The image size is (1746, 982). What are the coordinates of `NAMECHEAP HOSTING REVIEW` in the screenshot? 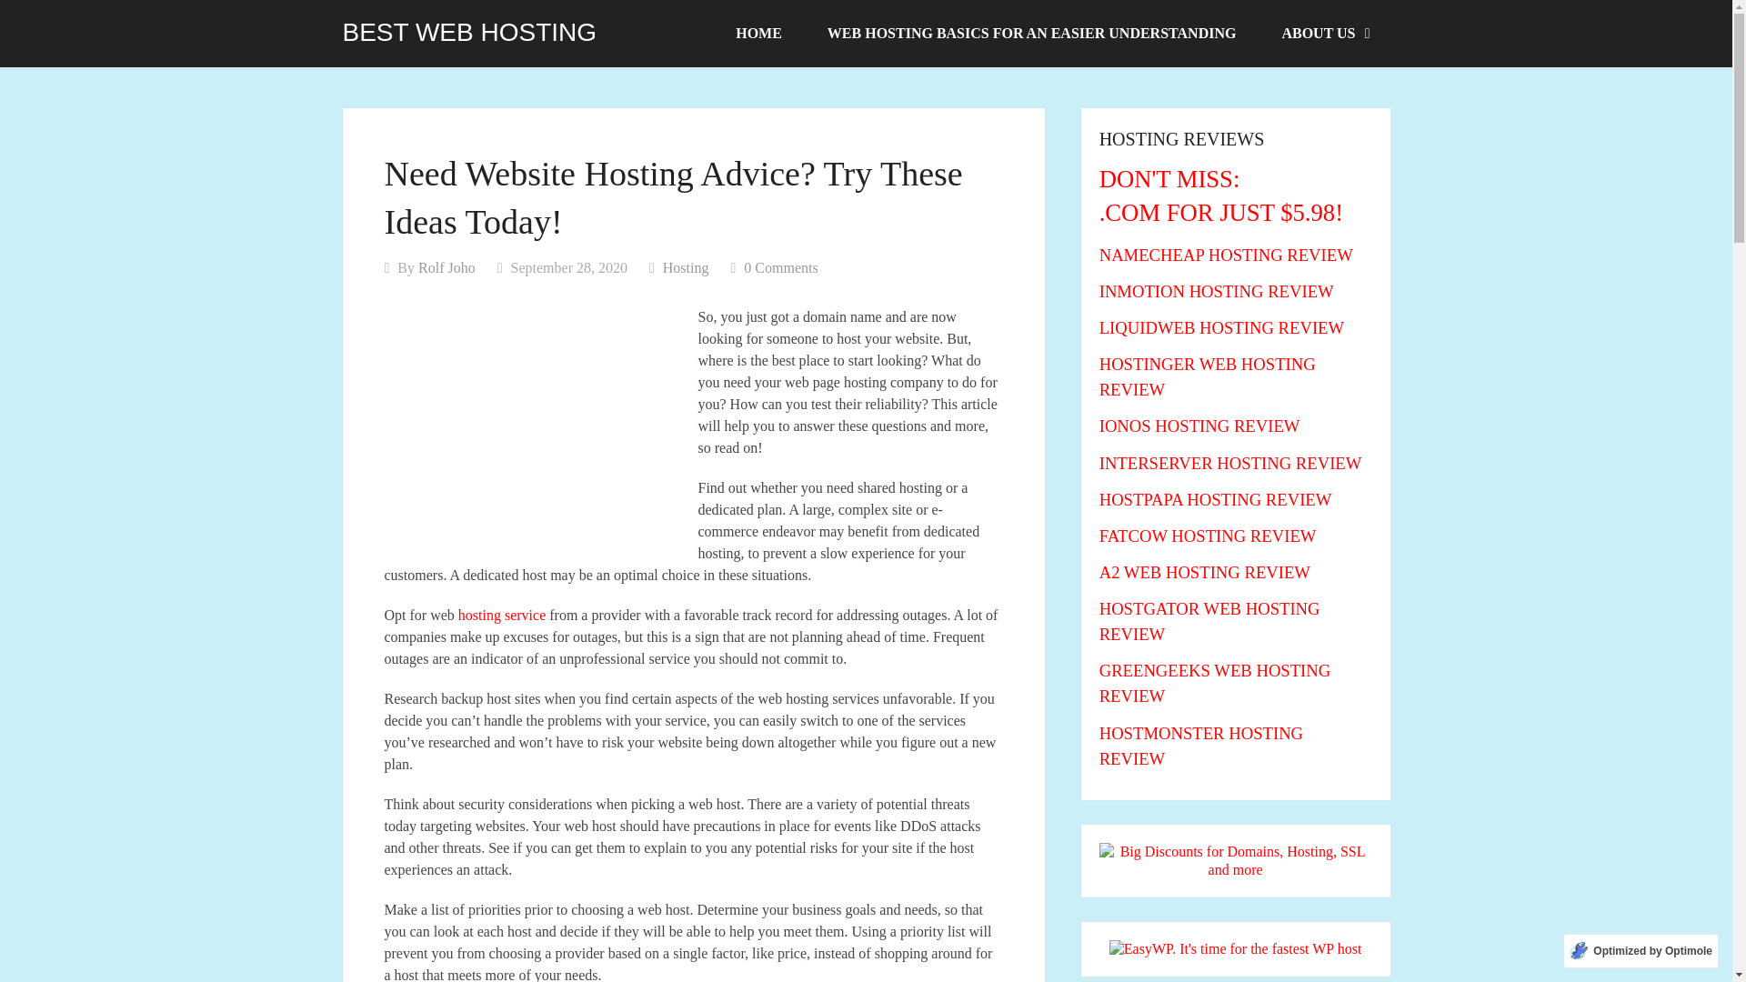 It's located at (1226, 255).